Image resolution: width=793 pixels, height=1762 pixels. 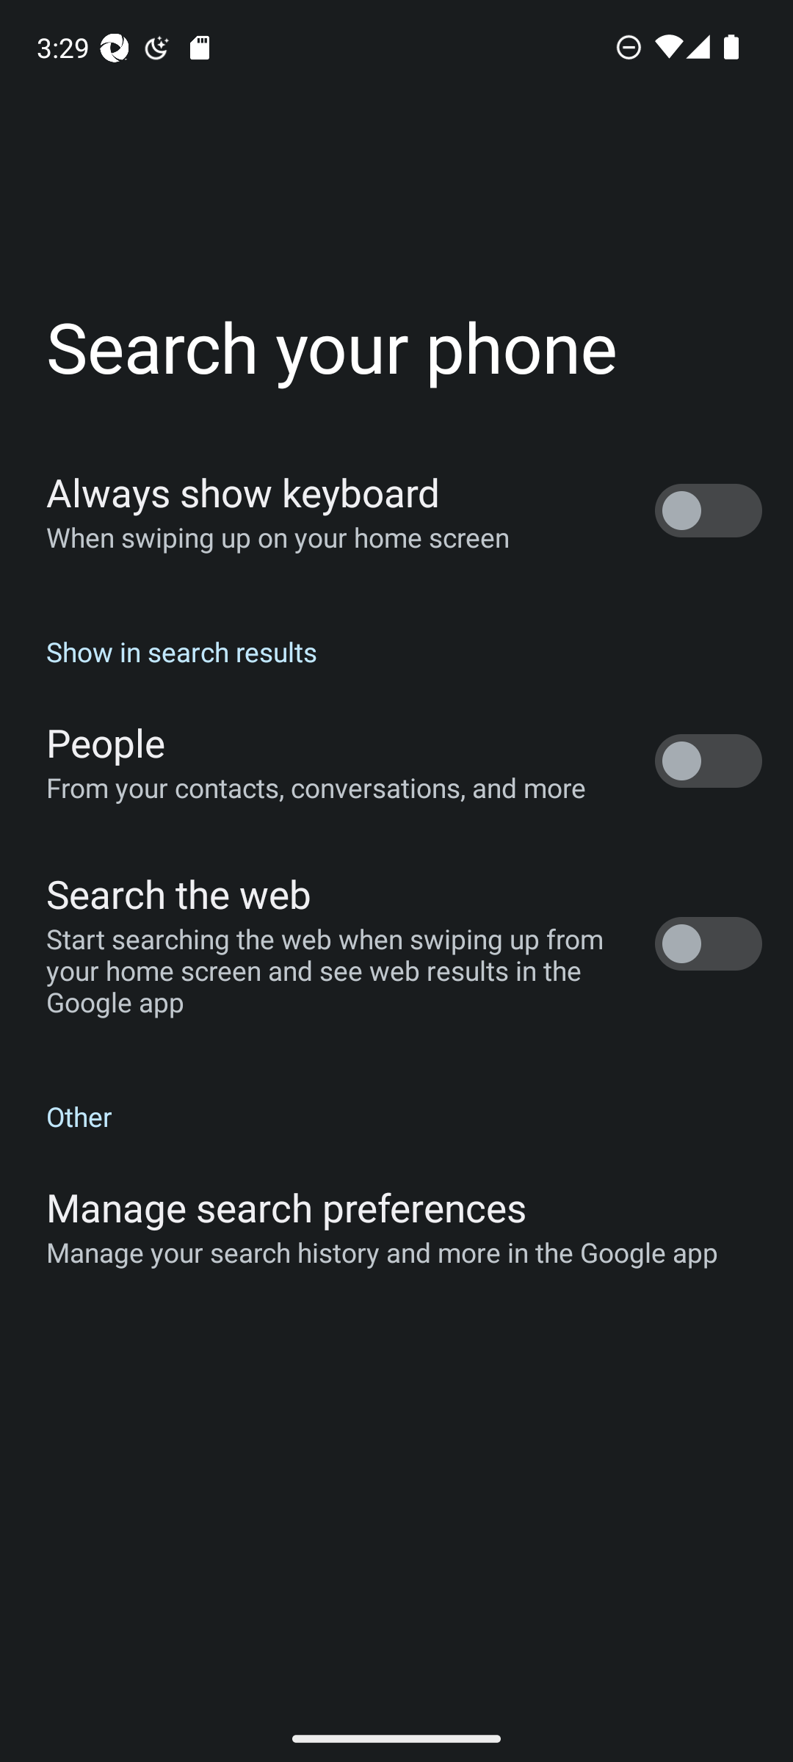 What do you see at coordinates (396, 761) in the screenshot?
I see `People From your contacts, conversations, and more` at bounding box center [396, 761].